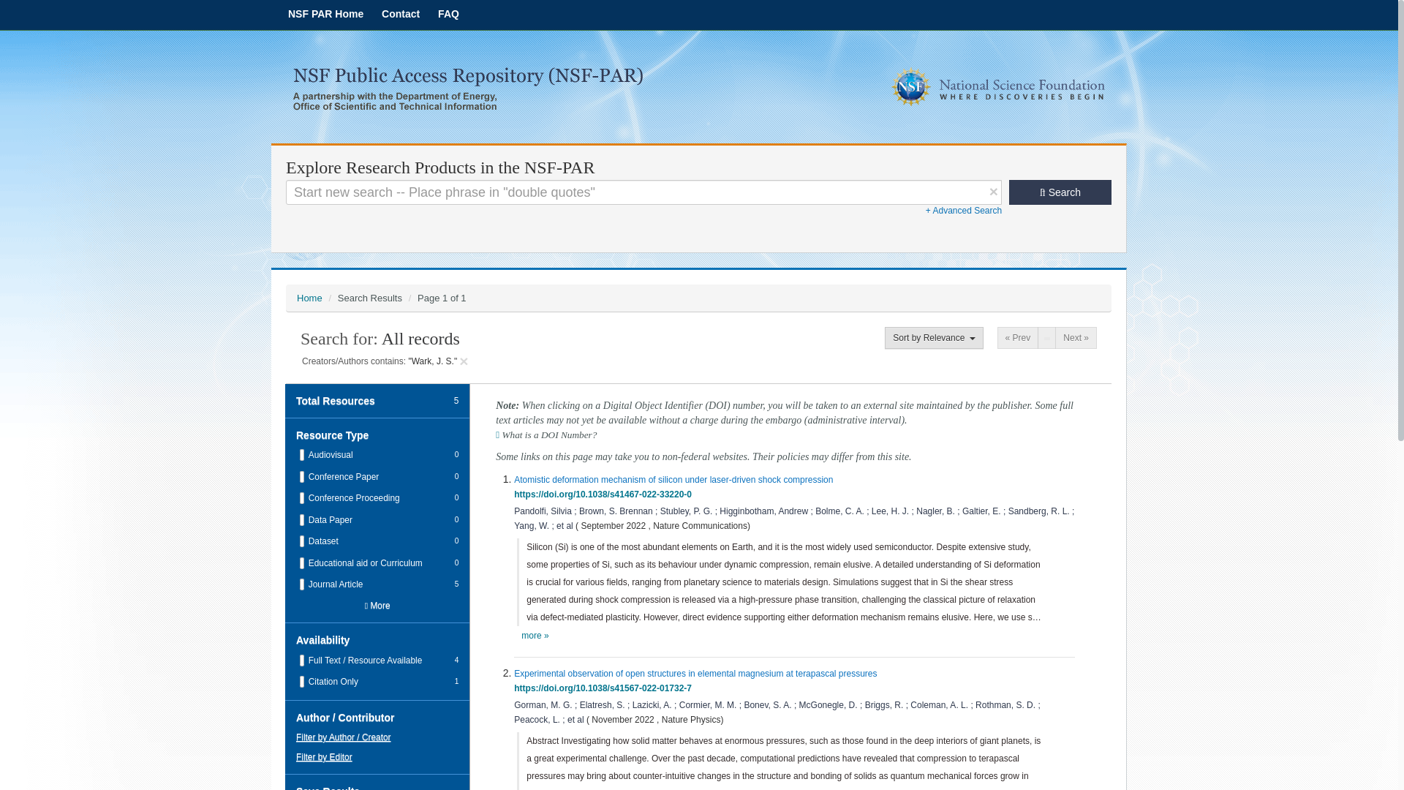  I want to click on NSF PAR FAQ, so click(448, 13).